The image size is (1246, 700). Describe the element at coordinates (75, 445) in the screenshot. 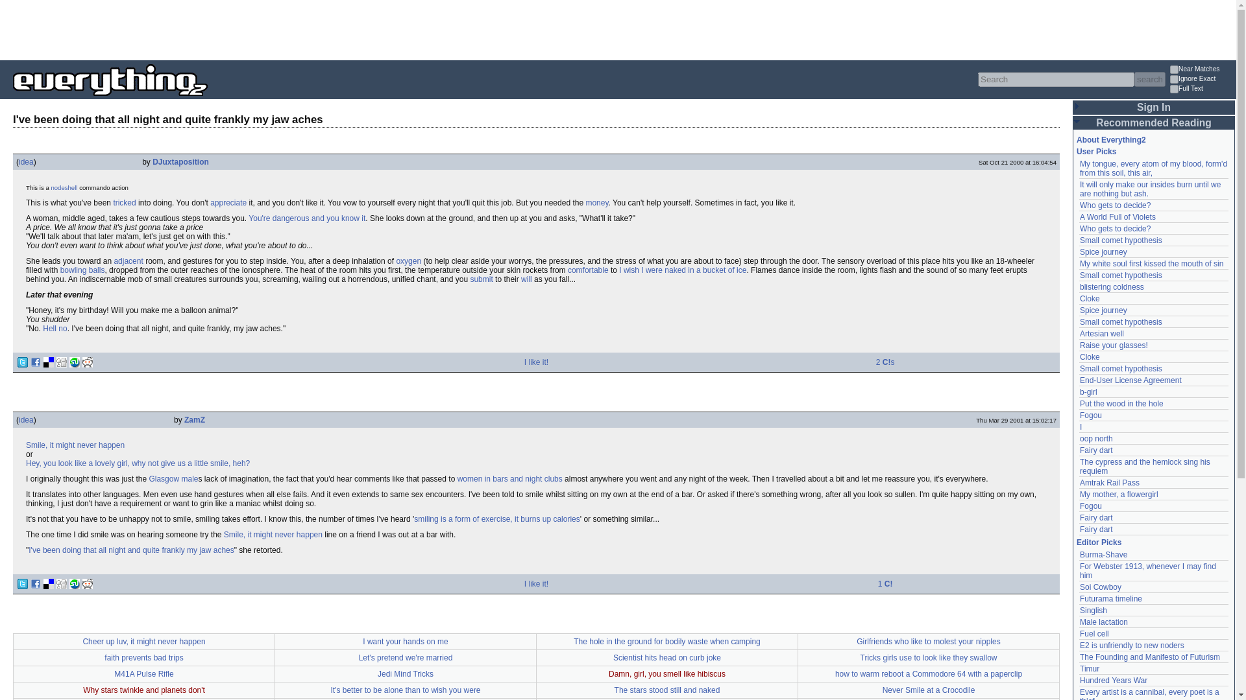

I see `Smile, it might never happen` at that location.